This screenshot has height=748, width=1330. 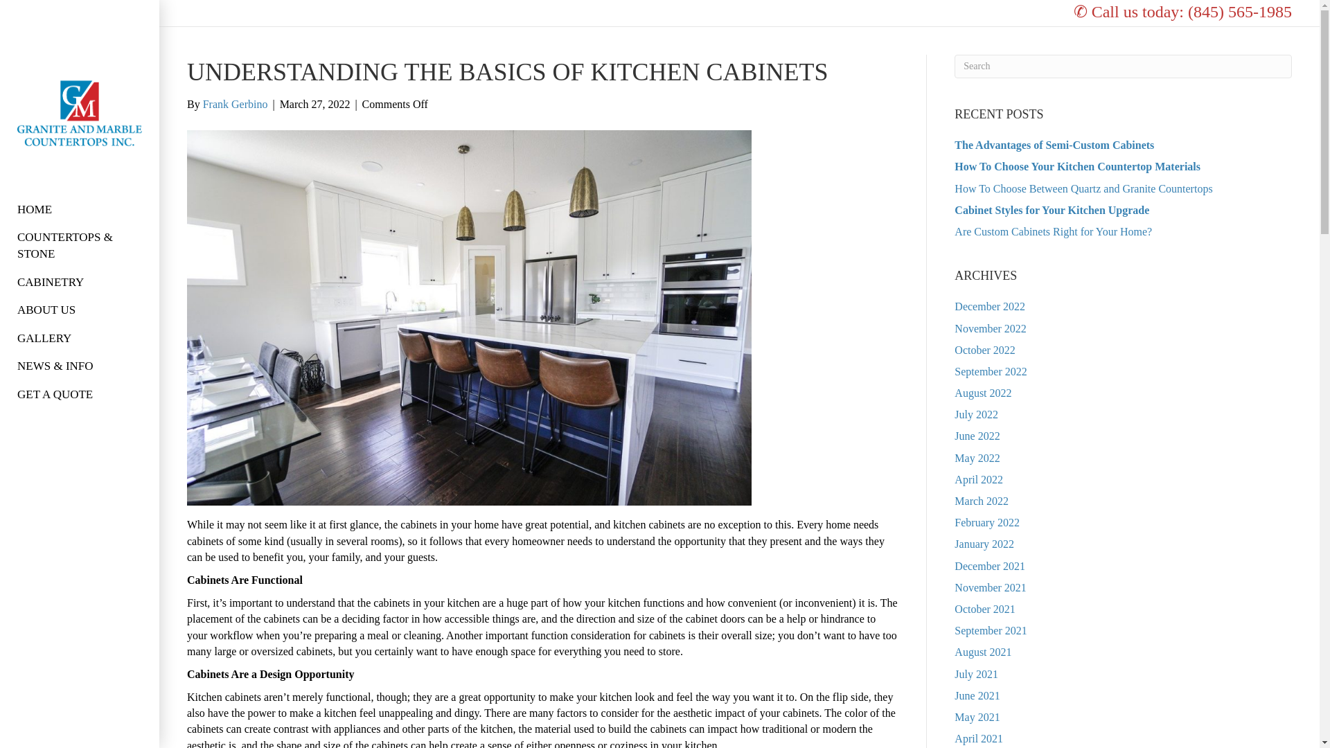 I want to click on October 2022, so click(x=985, y=350).